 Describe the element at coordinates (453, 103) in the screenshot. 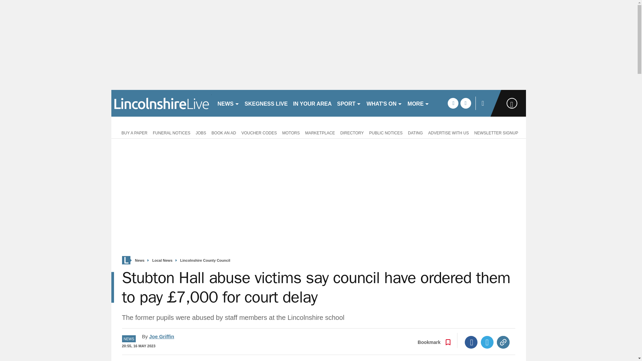

I see `facebook` at that location.